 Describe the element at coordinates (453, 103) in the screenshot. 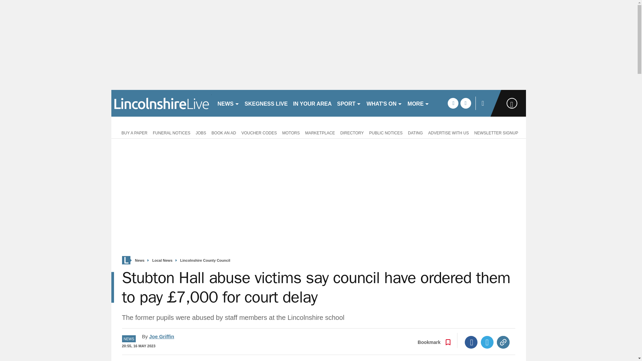

I see `facebook` at that location.